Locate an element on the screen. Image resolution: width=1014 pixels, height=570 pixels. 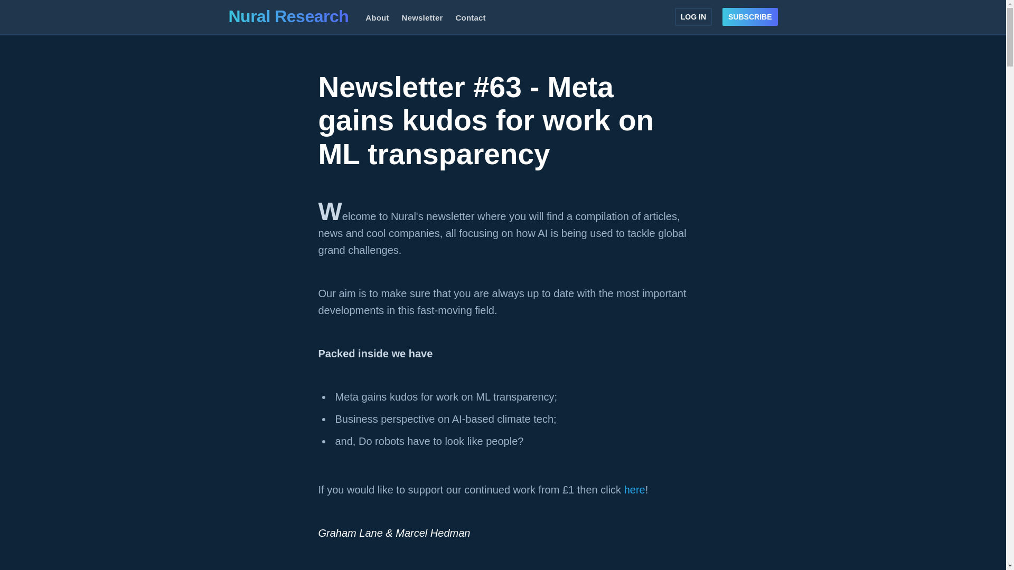
Nural Research is located at coordinates (288, 16).